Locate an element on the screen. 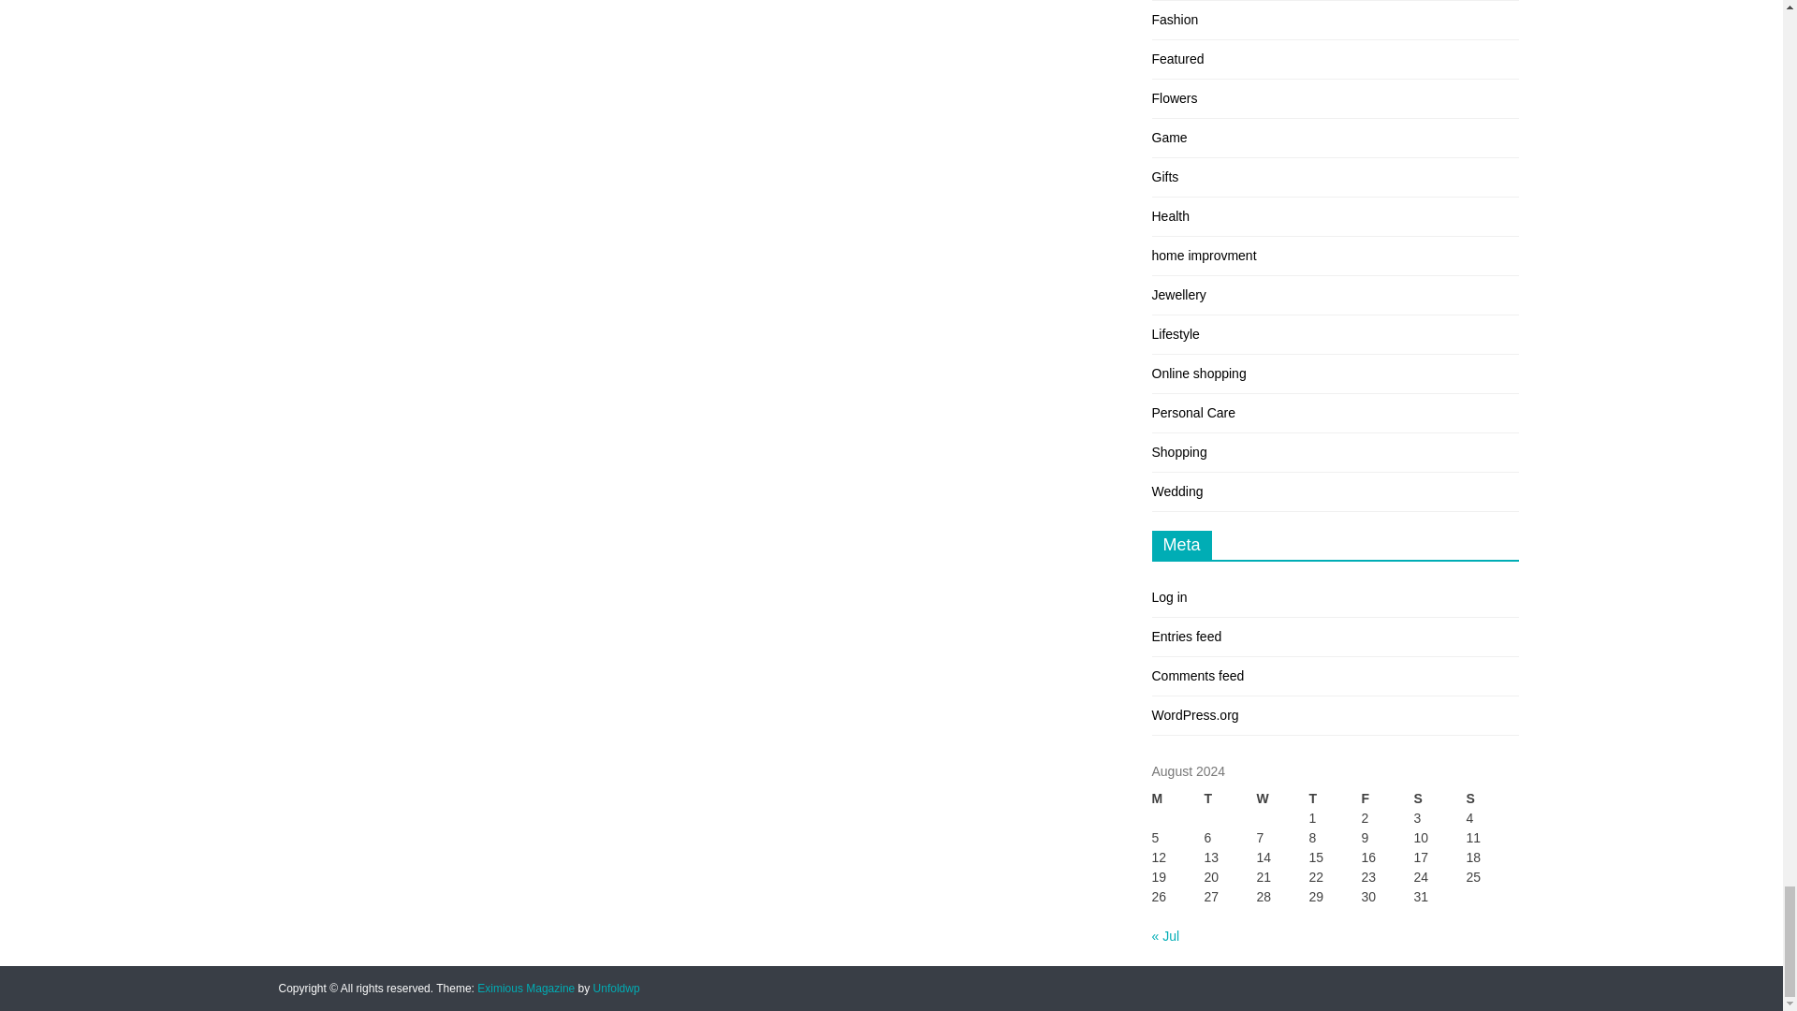 The width and height of the screenshot is (1797, 1011). Thursday is located at coordinates (1334, 799).